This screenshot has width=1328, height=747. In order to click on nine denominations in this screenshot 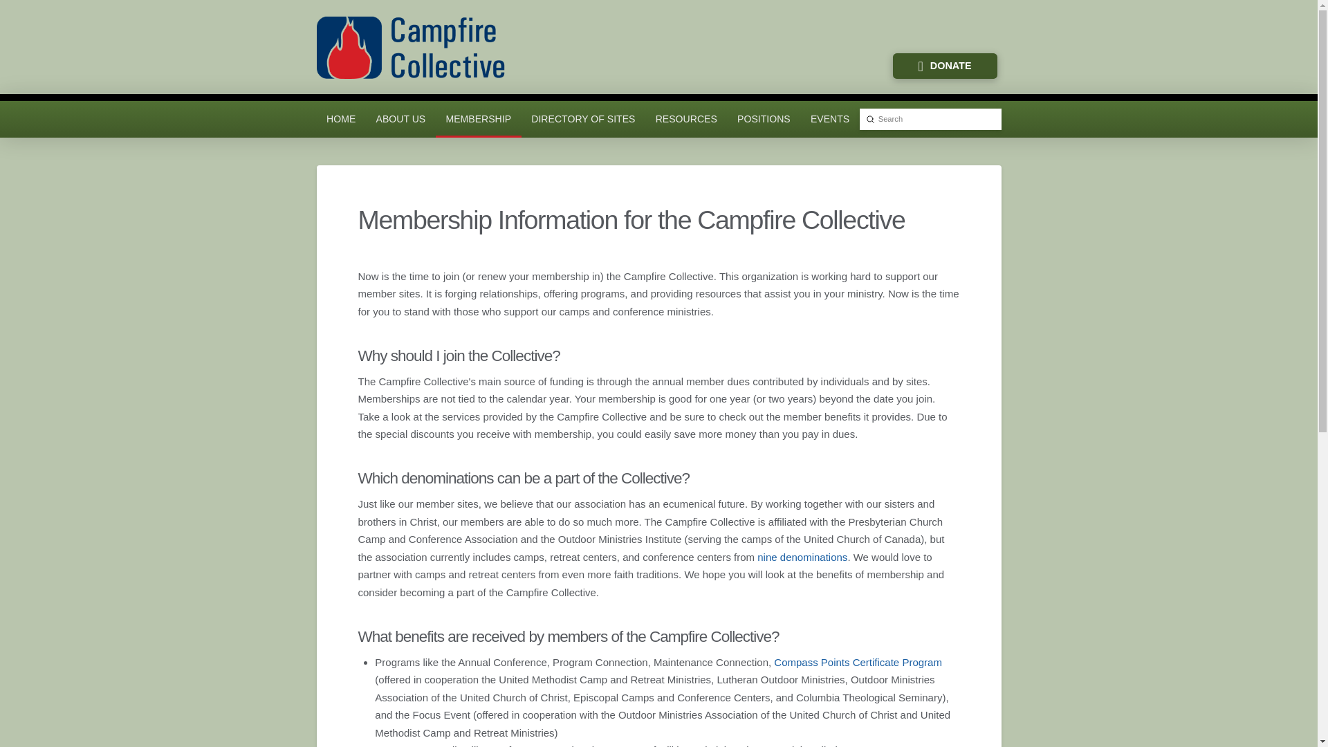, I will do `click(802, 557)`.